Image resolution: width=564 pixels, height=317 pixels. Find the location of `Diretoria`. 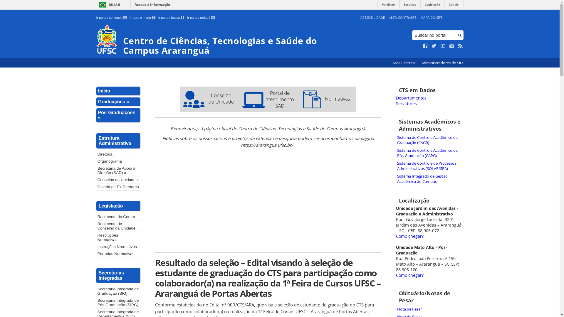

Diretoria is located at coordinates (118, 154).